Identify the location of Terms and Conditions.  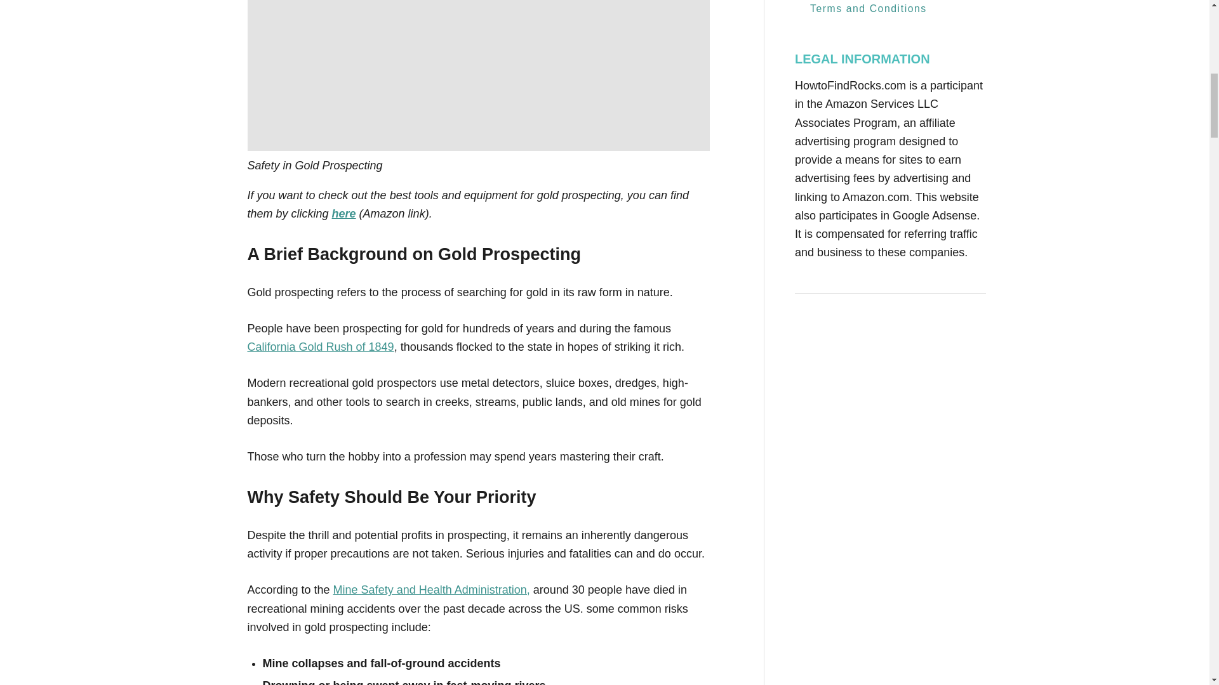
(869, 10).